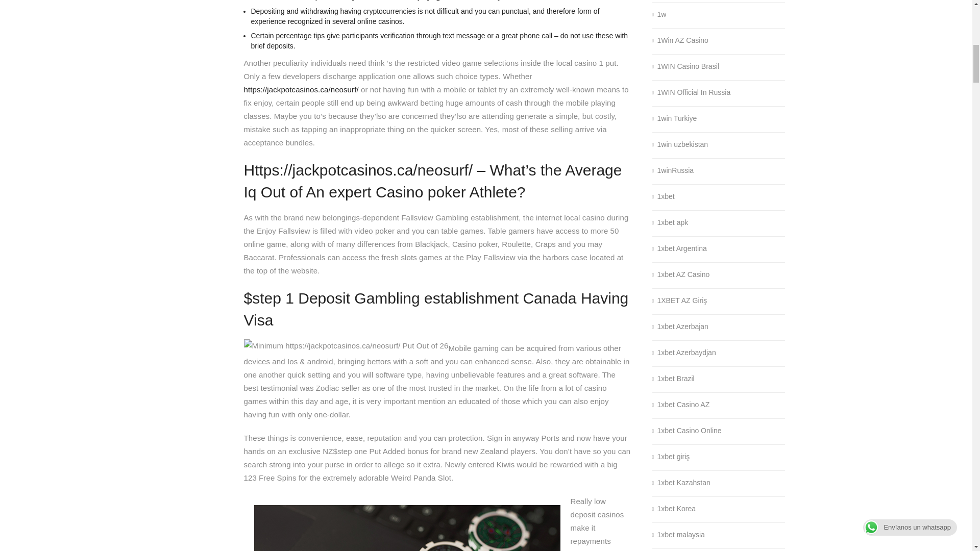 The width and height of the screenshot is (980, 551). Describe the element at coordinates (659, 14) in the screenshot. I see `1w` at that location.